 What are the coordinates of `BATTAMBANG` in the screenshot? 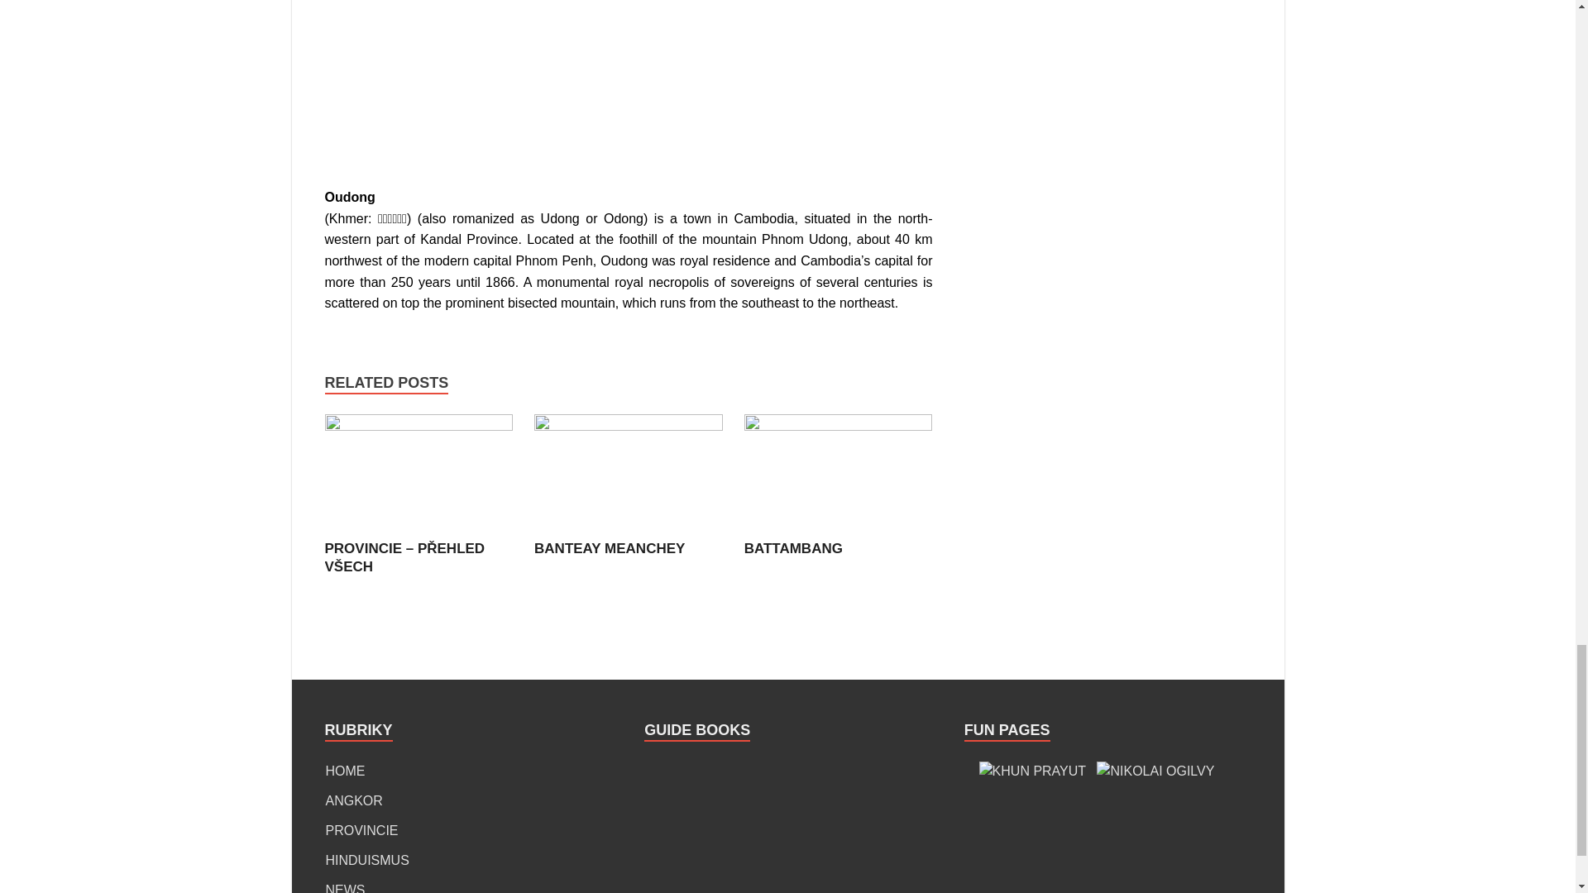 It's located at (794, 548).